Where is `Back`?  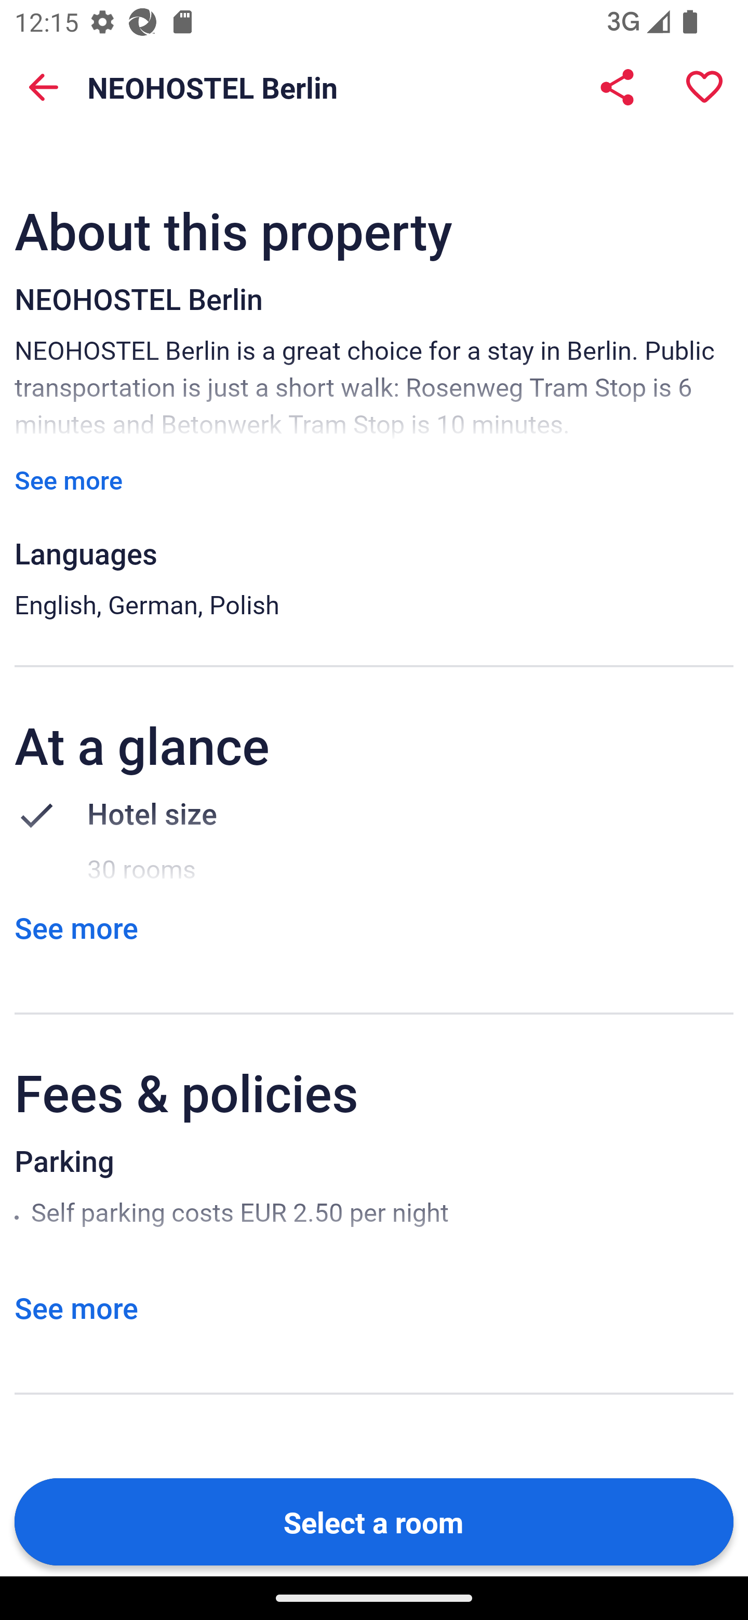
Back is located at coordinates (44, 87).